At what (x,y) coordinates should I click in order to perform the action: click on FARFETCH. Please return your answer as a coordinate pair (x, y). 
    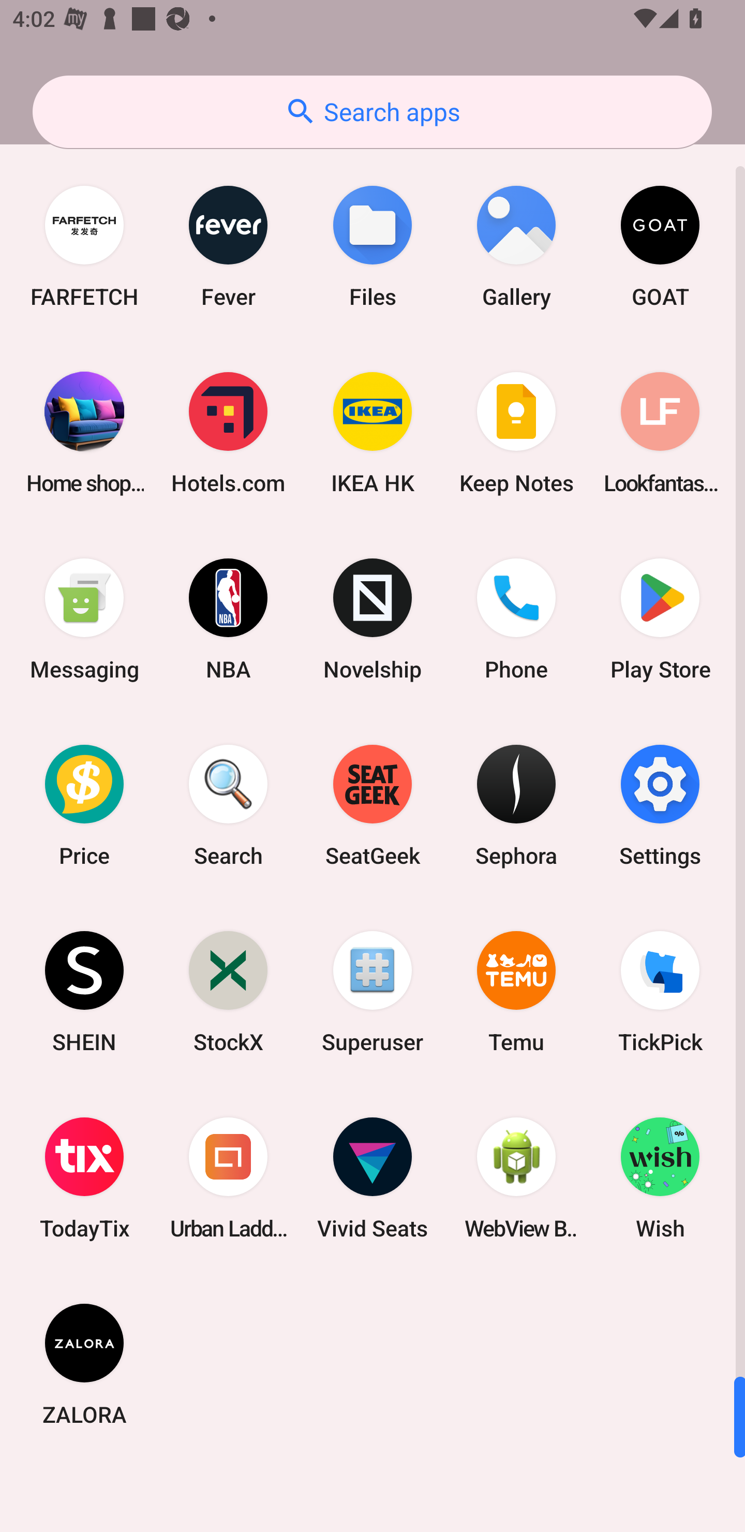
    Looking at the image, I should click on (84, 246).